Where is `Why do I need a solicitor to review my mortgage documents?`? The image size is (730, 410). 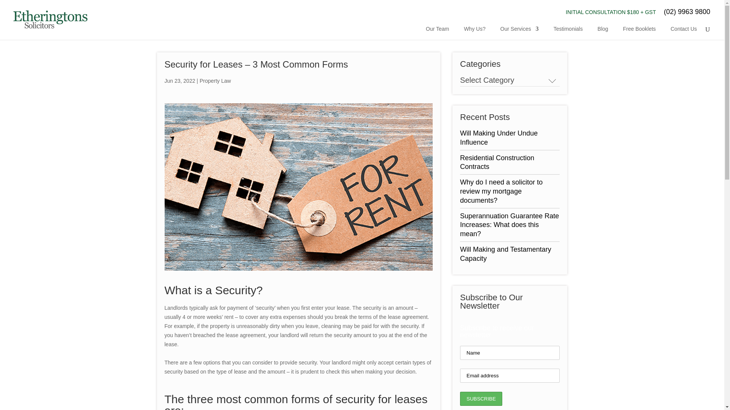 Why do I need a solicitor to review my mortgage documents? is located at coordinates (501, 191).